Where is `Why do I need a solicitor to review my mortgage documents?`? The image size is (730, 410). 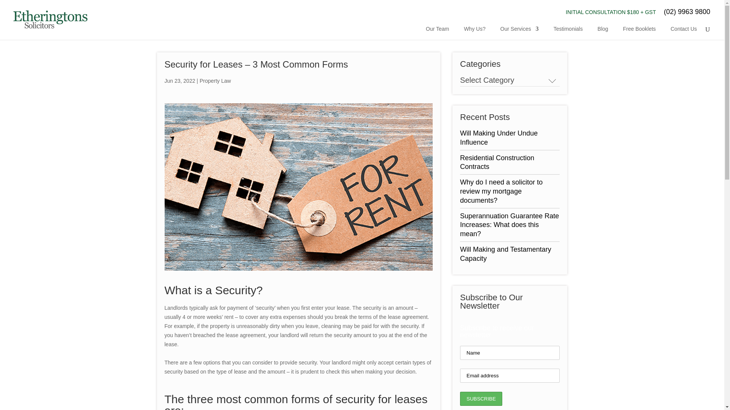 Why do I need a solicitor to review my mortgage documents? is located at coordinates (501, 191).